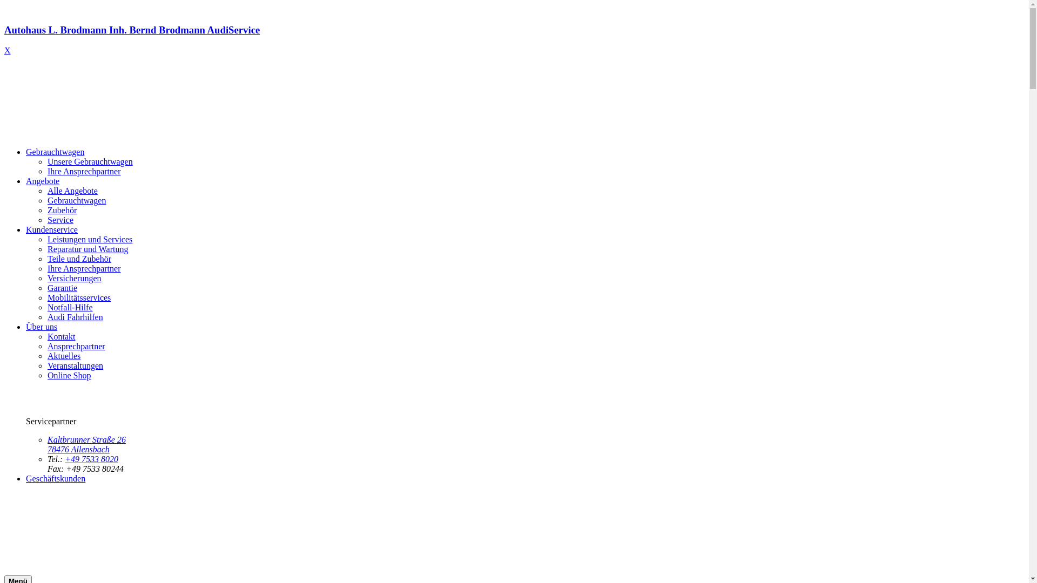  I want to click on Online Shop, so click(69, 376).